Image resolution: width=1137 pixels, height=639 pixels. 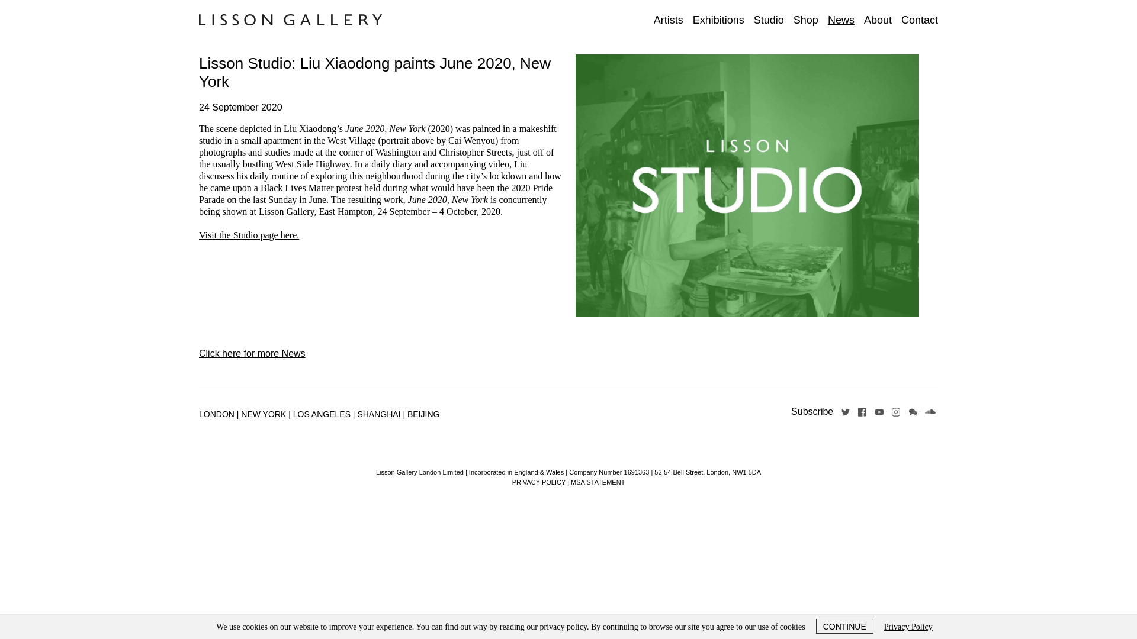 What do you see at coordinates (718, 20) in the screenshot?
I see `Exhibitions` at bounding box center [718, 20].